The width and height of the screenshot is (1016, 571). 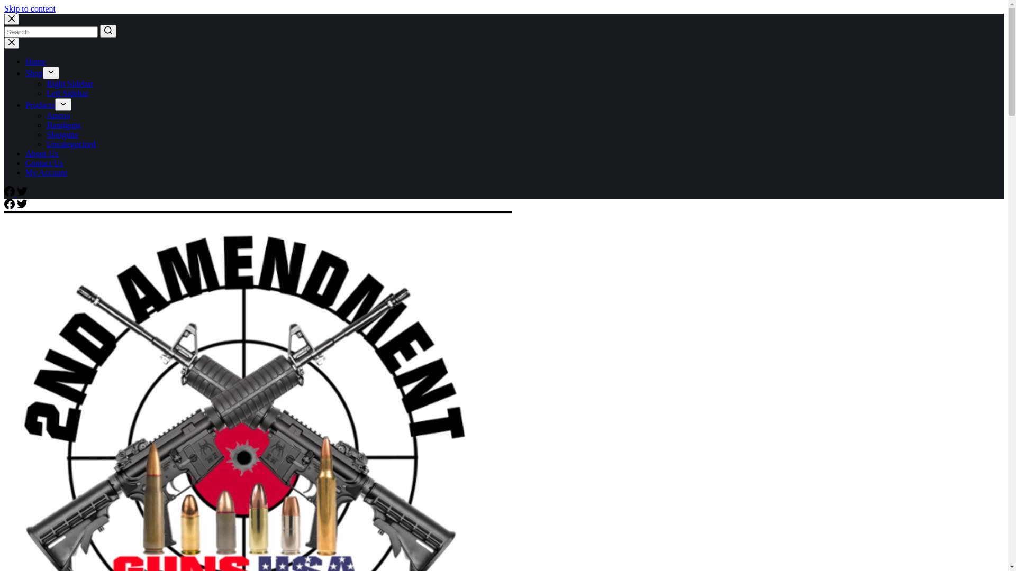 What do you see at coordinates (63, 125) in the screenshot?
I see `Handguns` at bounding box center [63, 125].